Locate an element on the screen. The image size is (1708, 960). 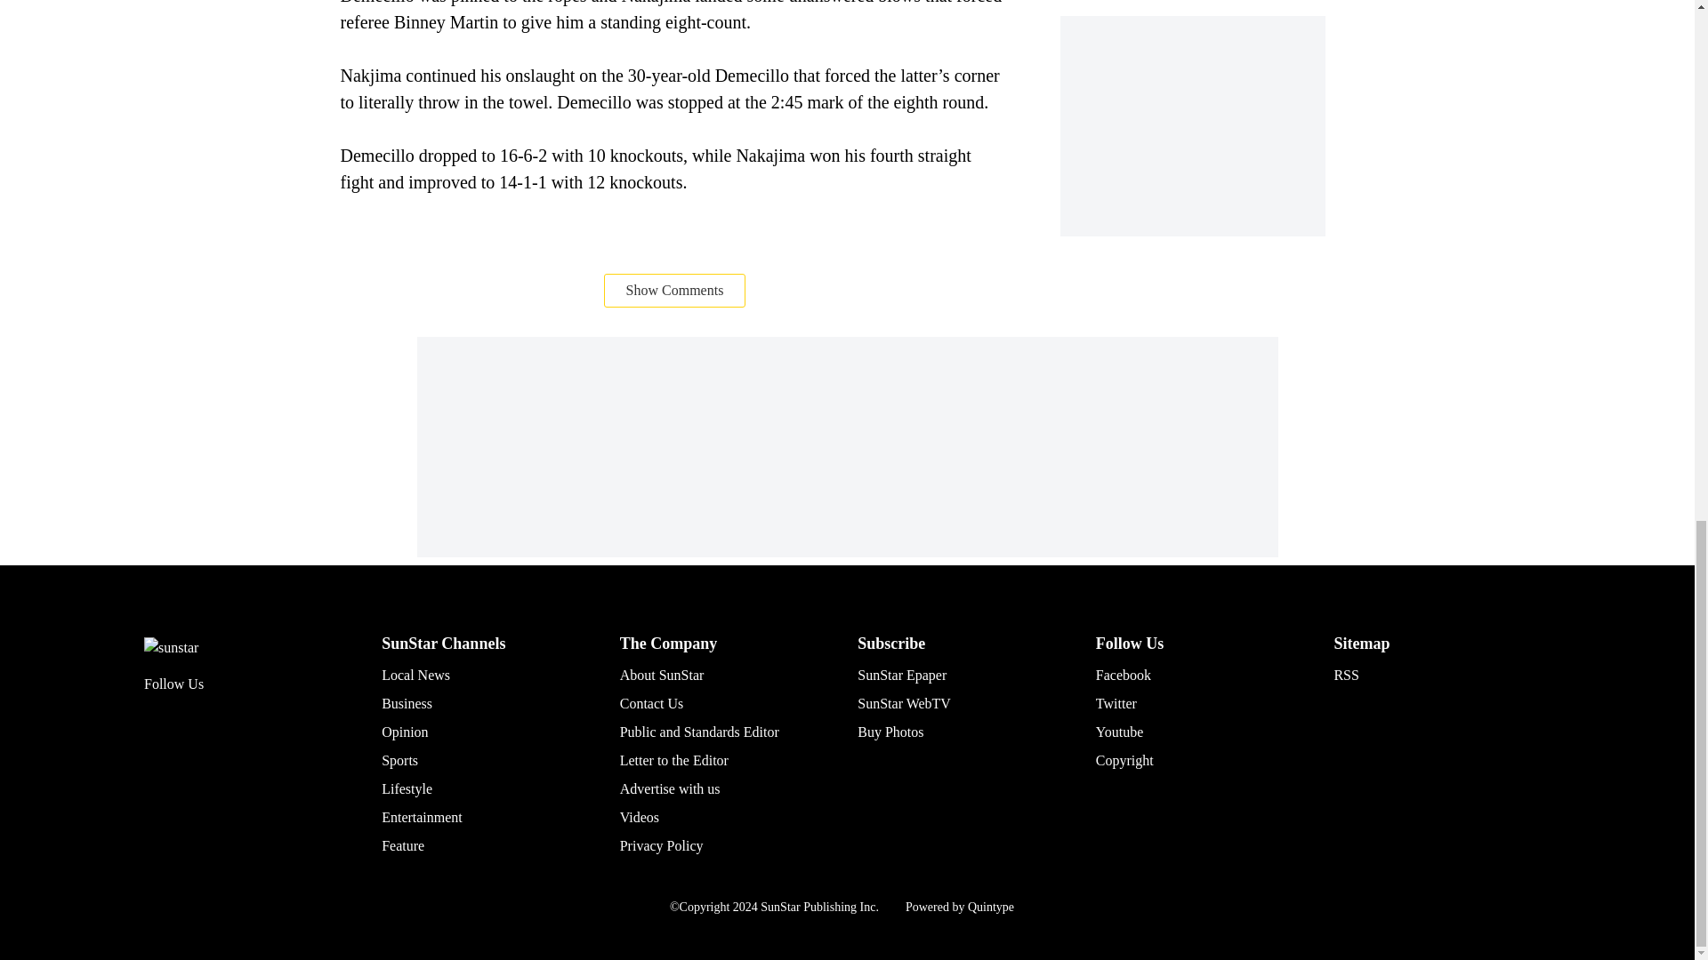
Local News is located at coordinates (415, 674).